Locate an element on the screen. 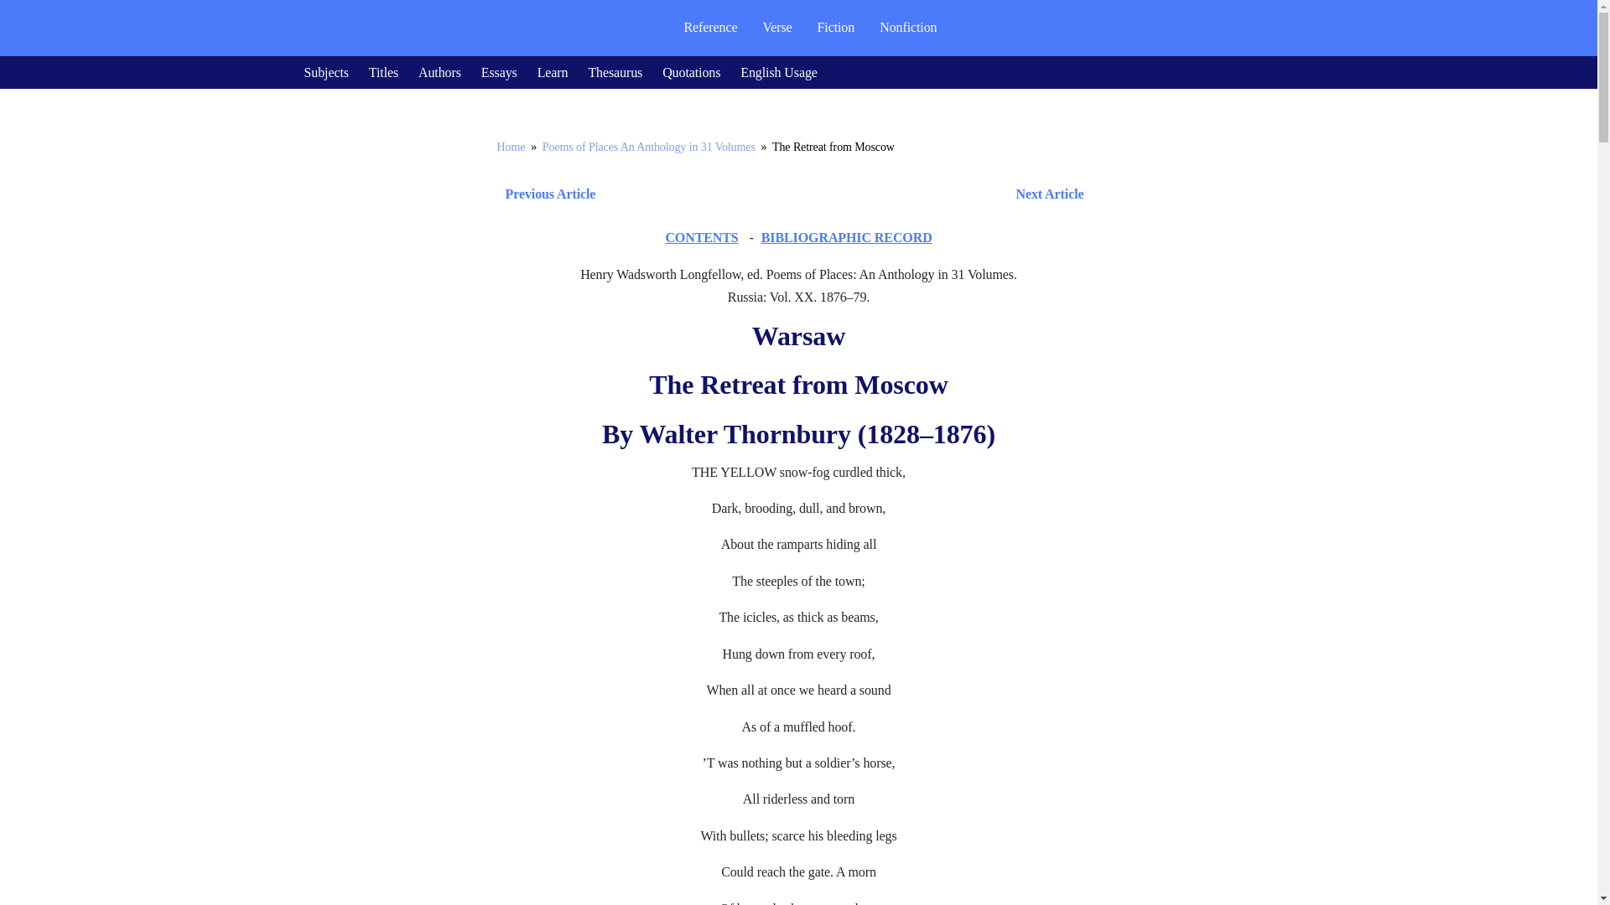  Quotations is located at coordinates (691, 72).